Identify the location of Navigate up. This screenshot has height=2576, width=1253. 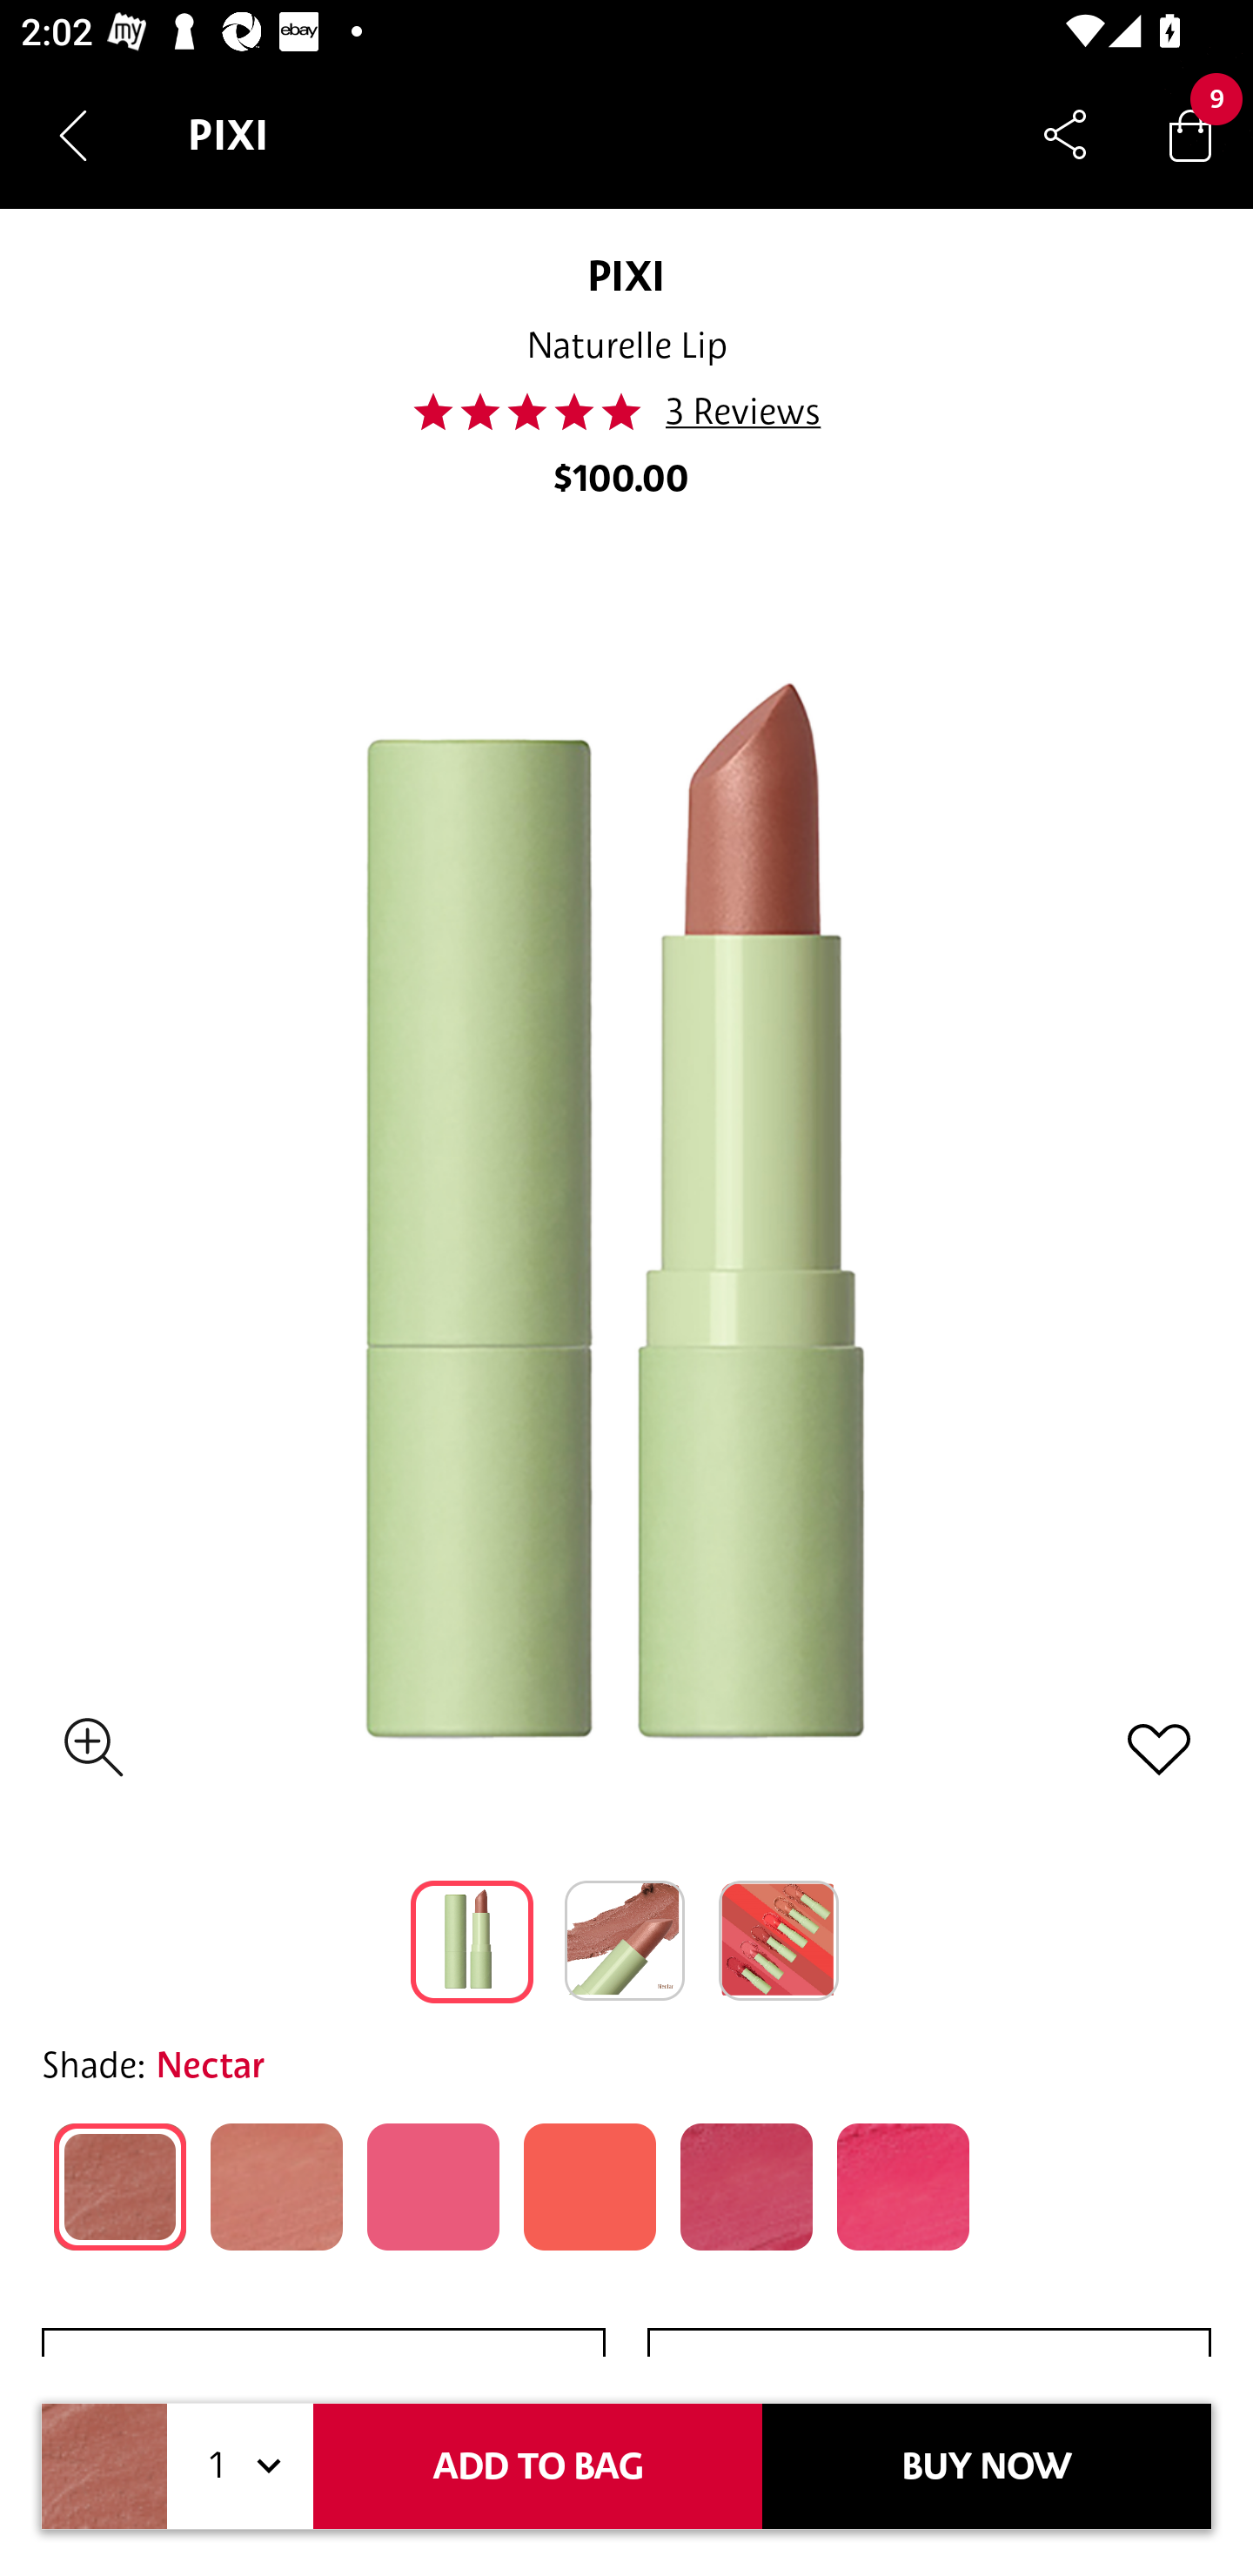
(73, 135).